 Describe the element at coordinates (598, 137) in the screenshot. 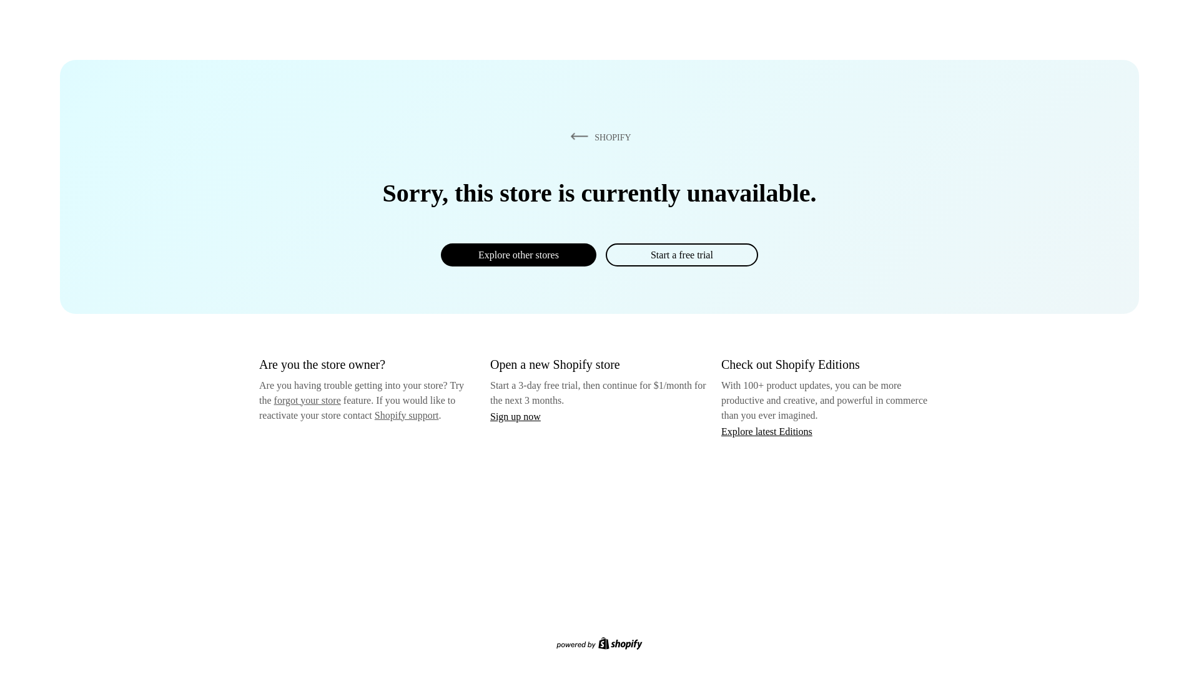

I see `SHOPIFY` at that location.